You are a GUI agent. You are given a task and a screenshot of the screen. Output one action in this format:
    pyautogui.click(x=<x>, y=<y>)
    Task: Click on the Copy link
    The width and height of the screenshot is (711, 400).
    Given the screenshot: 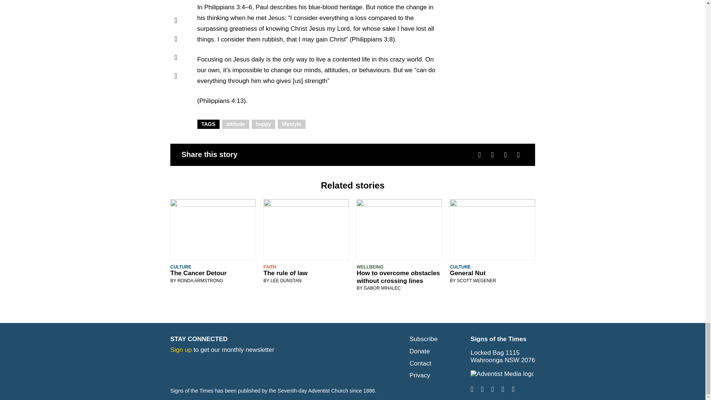 What is the action you would take?
    pyautogui.click(x=518, y=154)
    